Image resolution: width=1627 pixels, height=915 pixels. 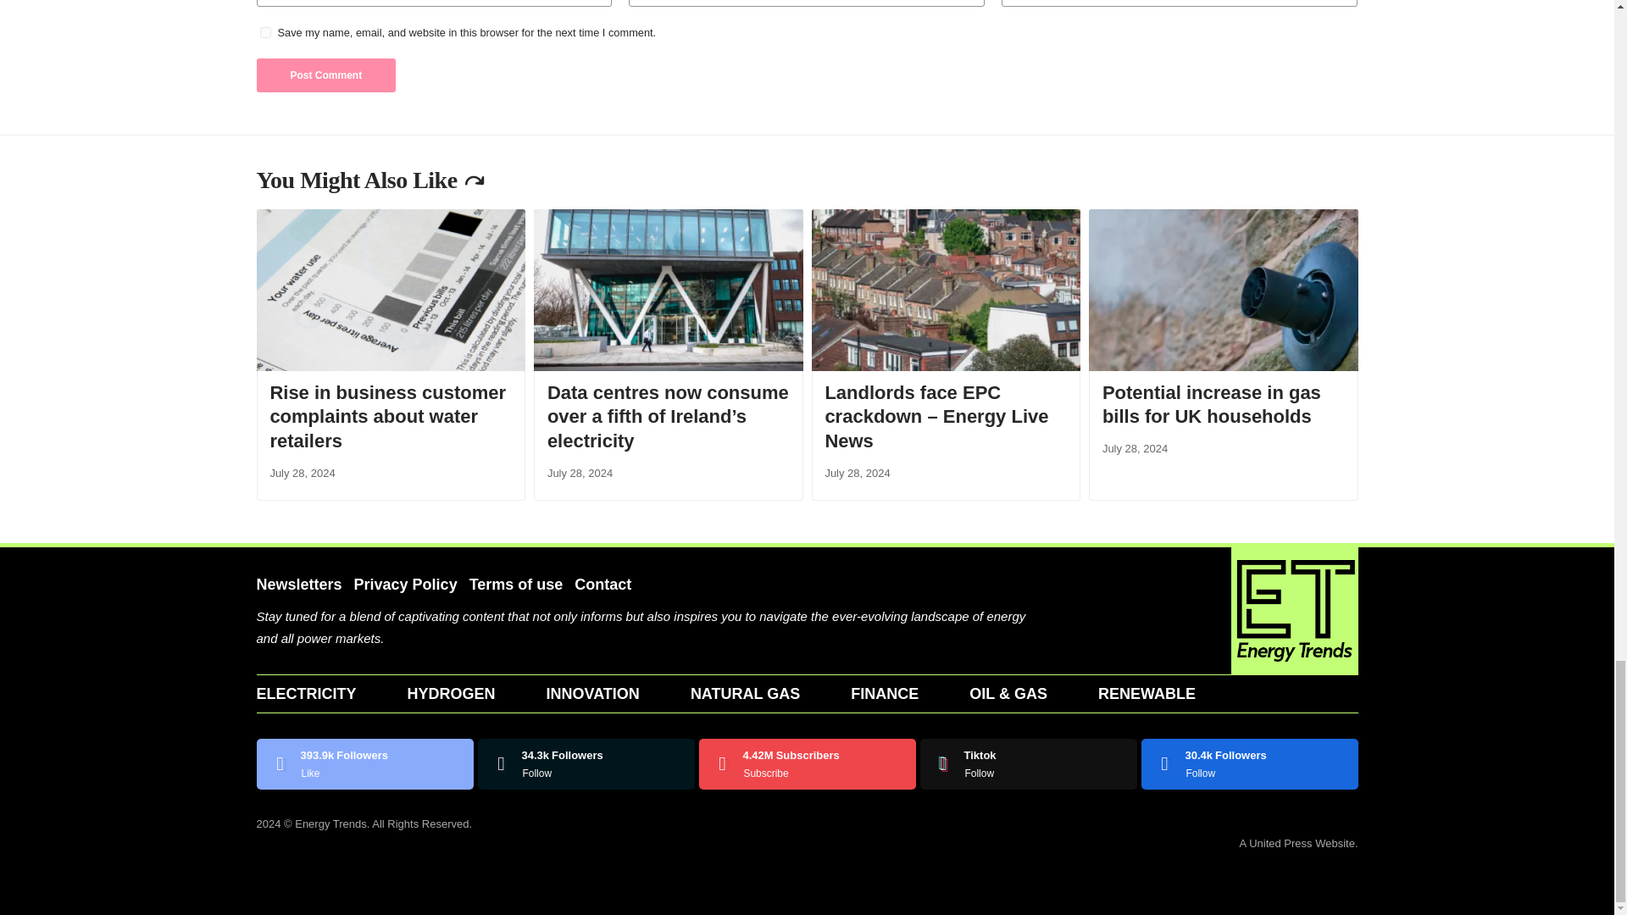 I want to click on yes, so click(x=264, y=32).